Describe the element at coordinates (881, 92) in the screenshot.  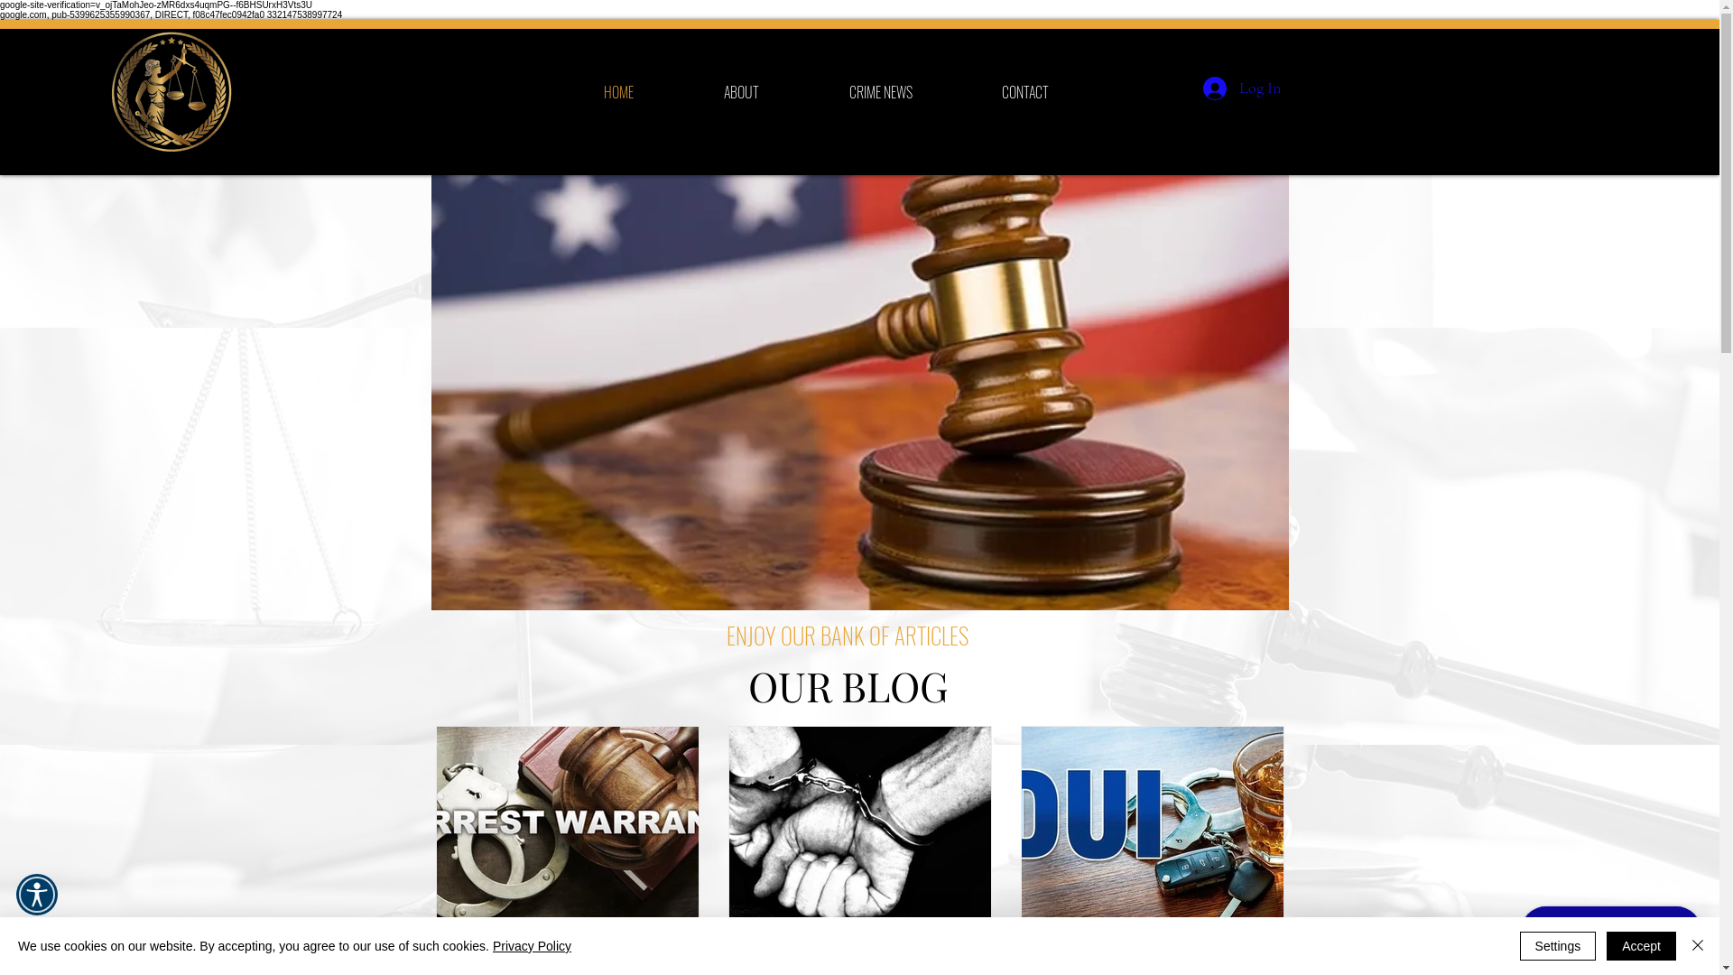
I see `CRIME NEWS` at that location.